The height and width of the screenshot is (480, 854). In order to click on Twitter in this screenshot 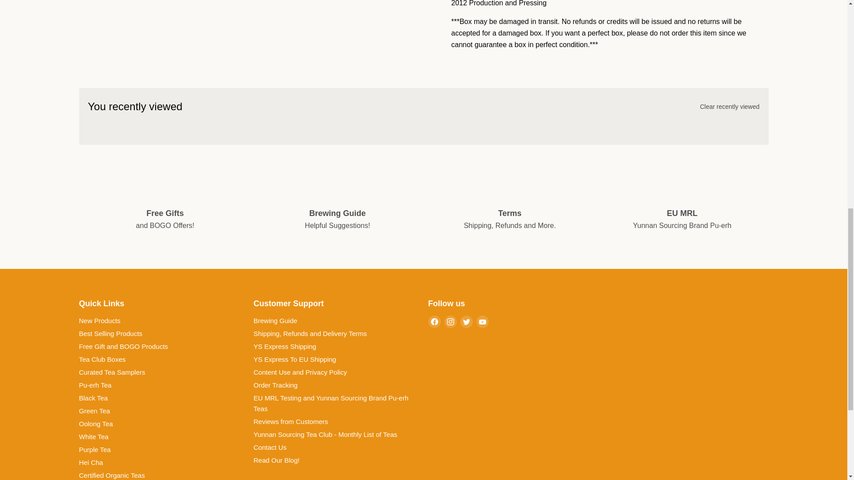, I will do `click(466, 321)`.